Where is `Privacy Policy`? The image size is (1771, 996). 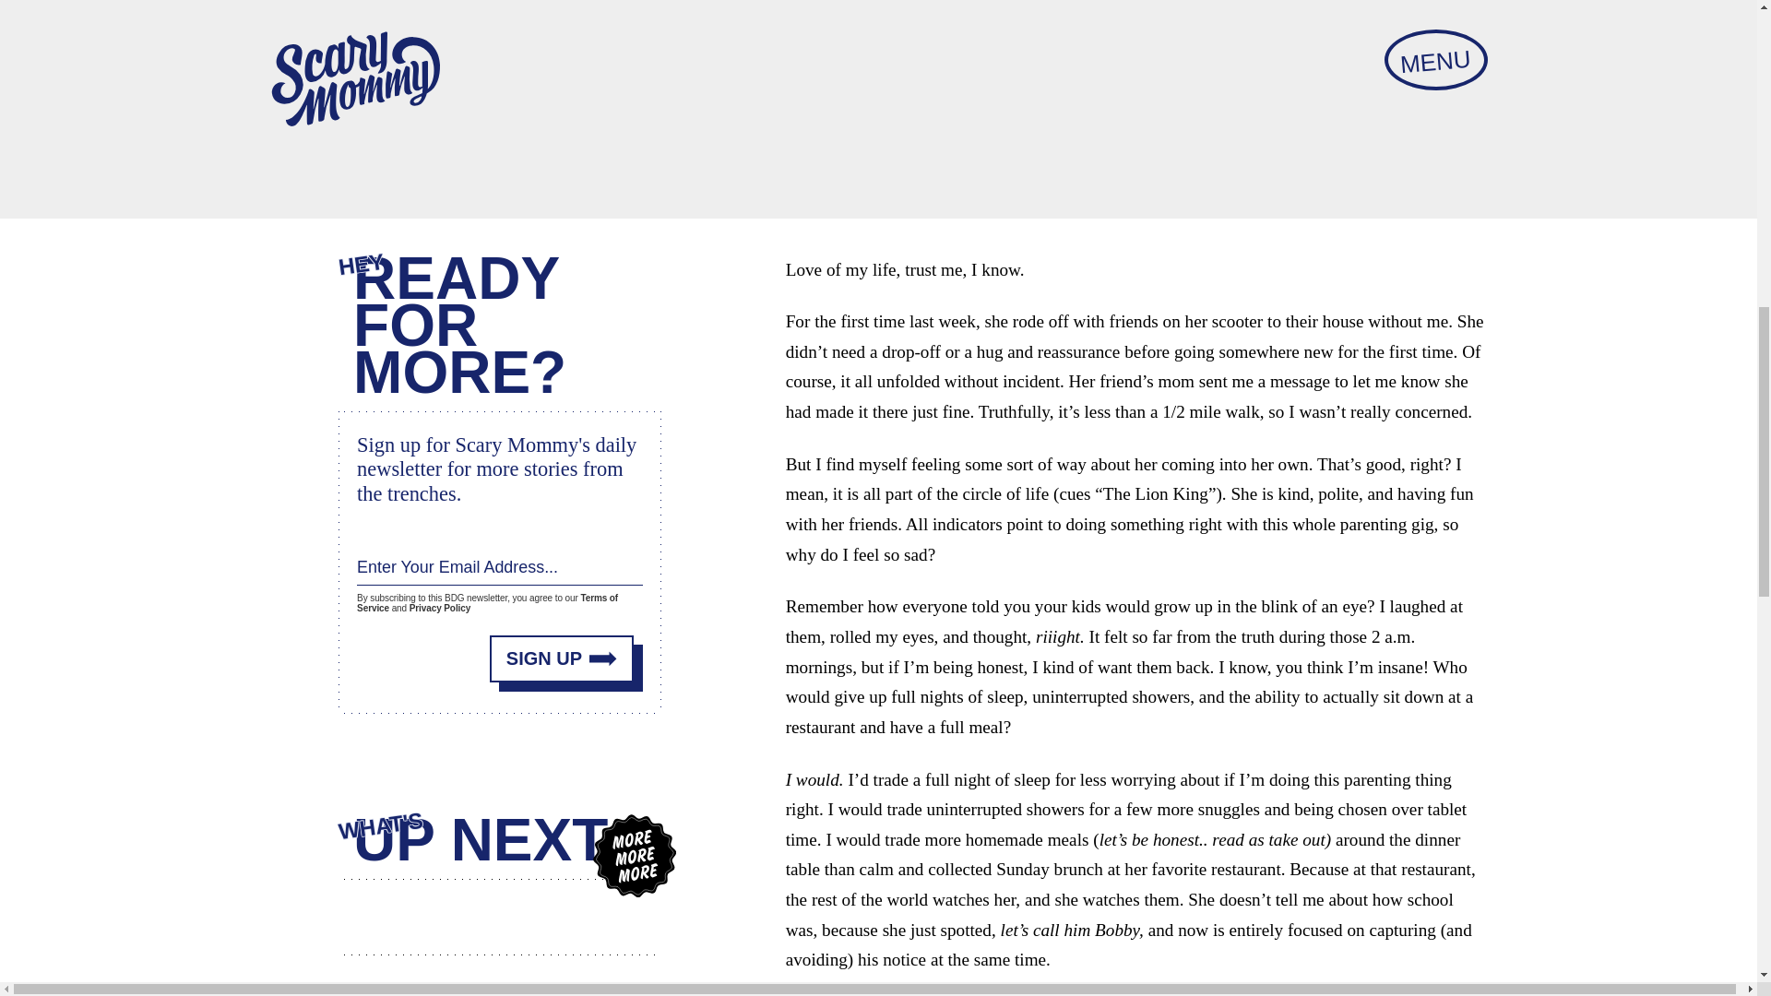 Privacy Policy is located at coordinates (439, 609).